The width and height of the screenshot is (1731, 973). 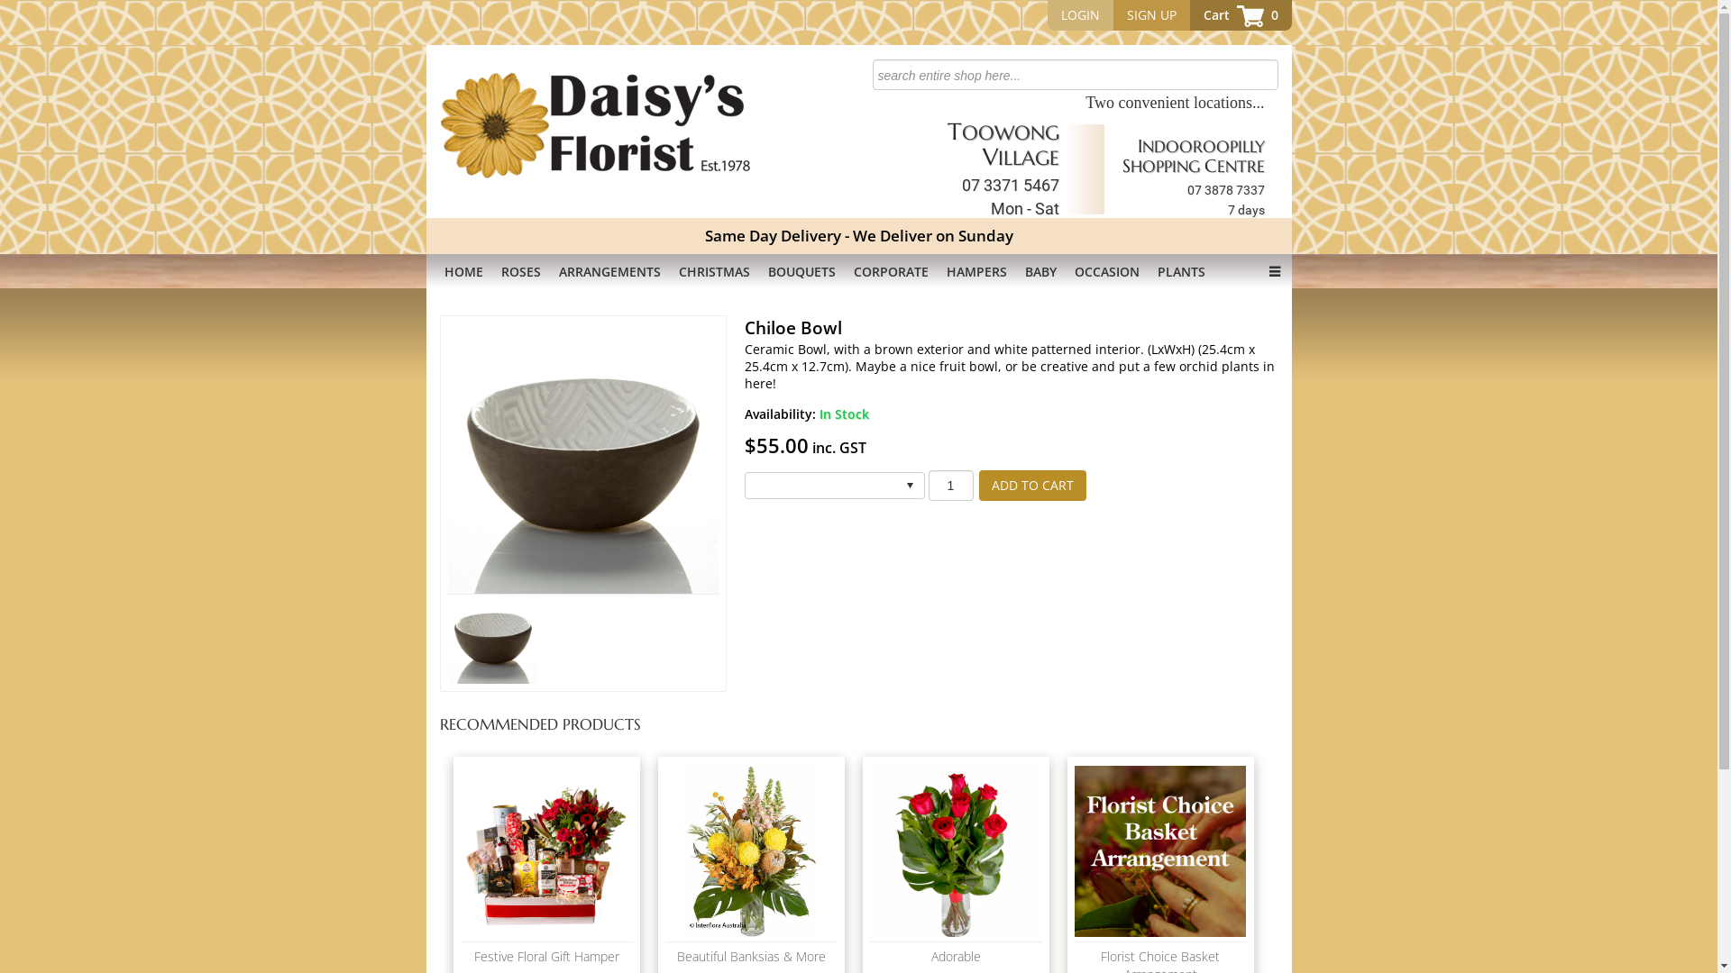 What do you see at coordinates (1080, 15) in the screenshot?
I see `LOGIN` at bounding box center [1080, 15].